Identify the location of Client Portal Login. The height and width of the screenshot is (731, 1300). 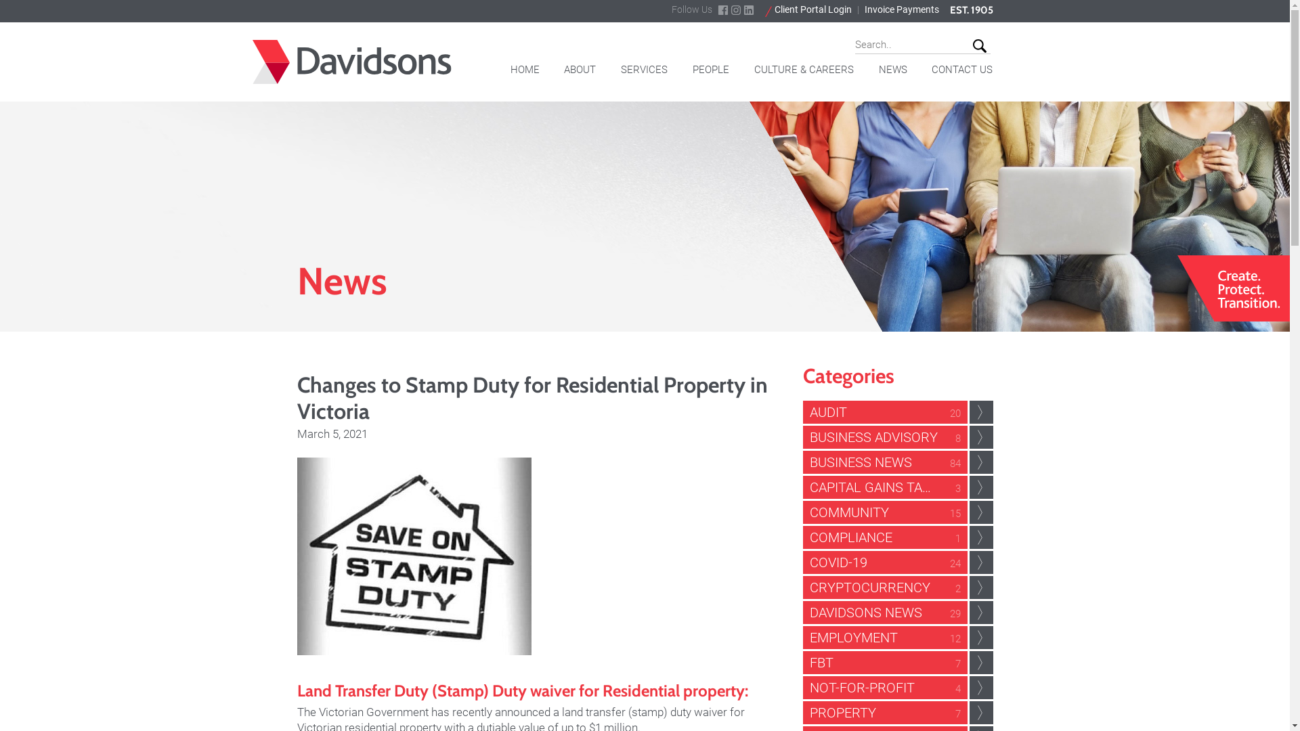
(808, 11).